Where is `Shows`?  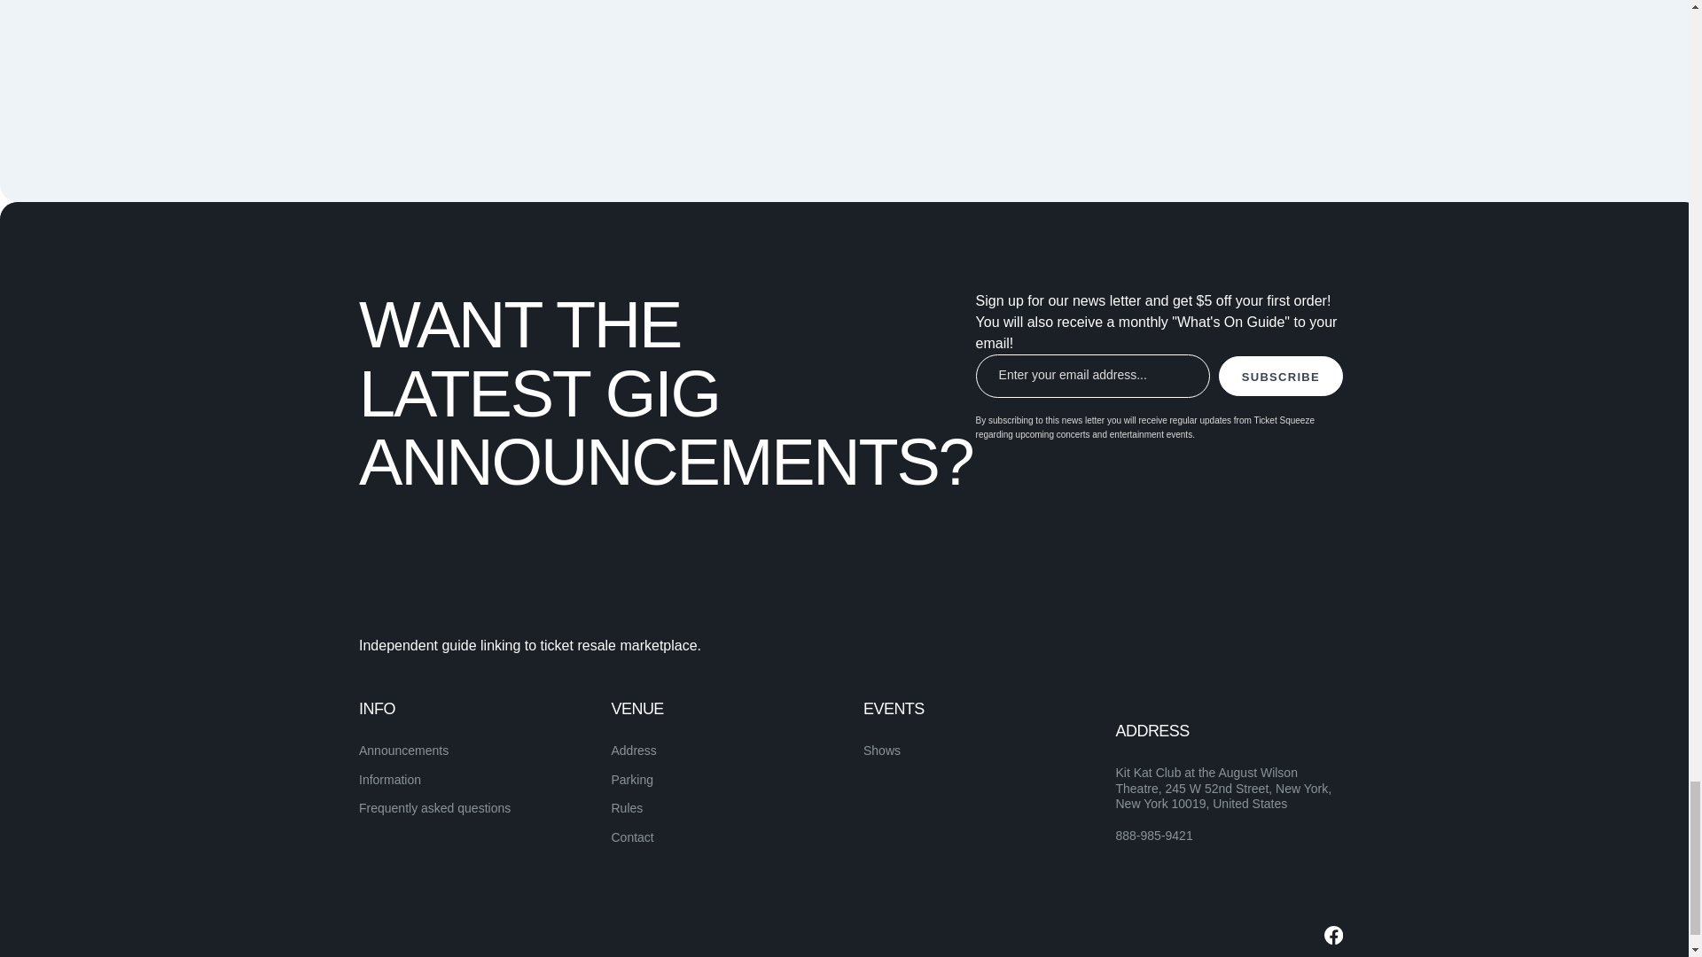 Shows is located at coordinates (881, 751).